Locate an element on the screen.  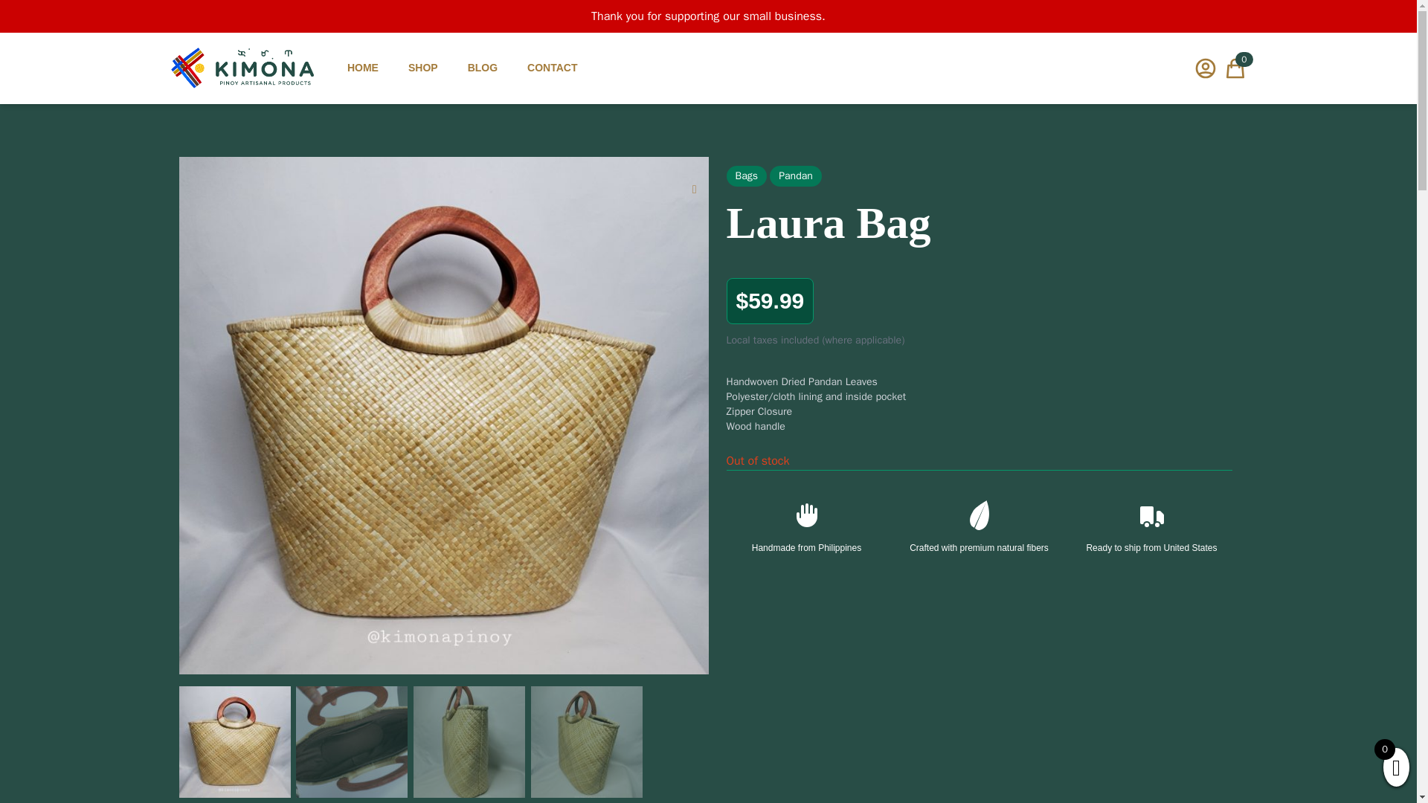
CONTACT is located at coordinates (552, 68).